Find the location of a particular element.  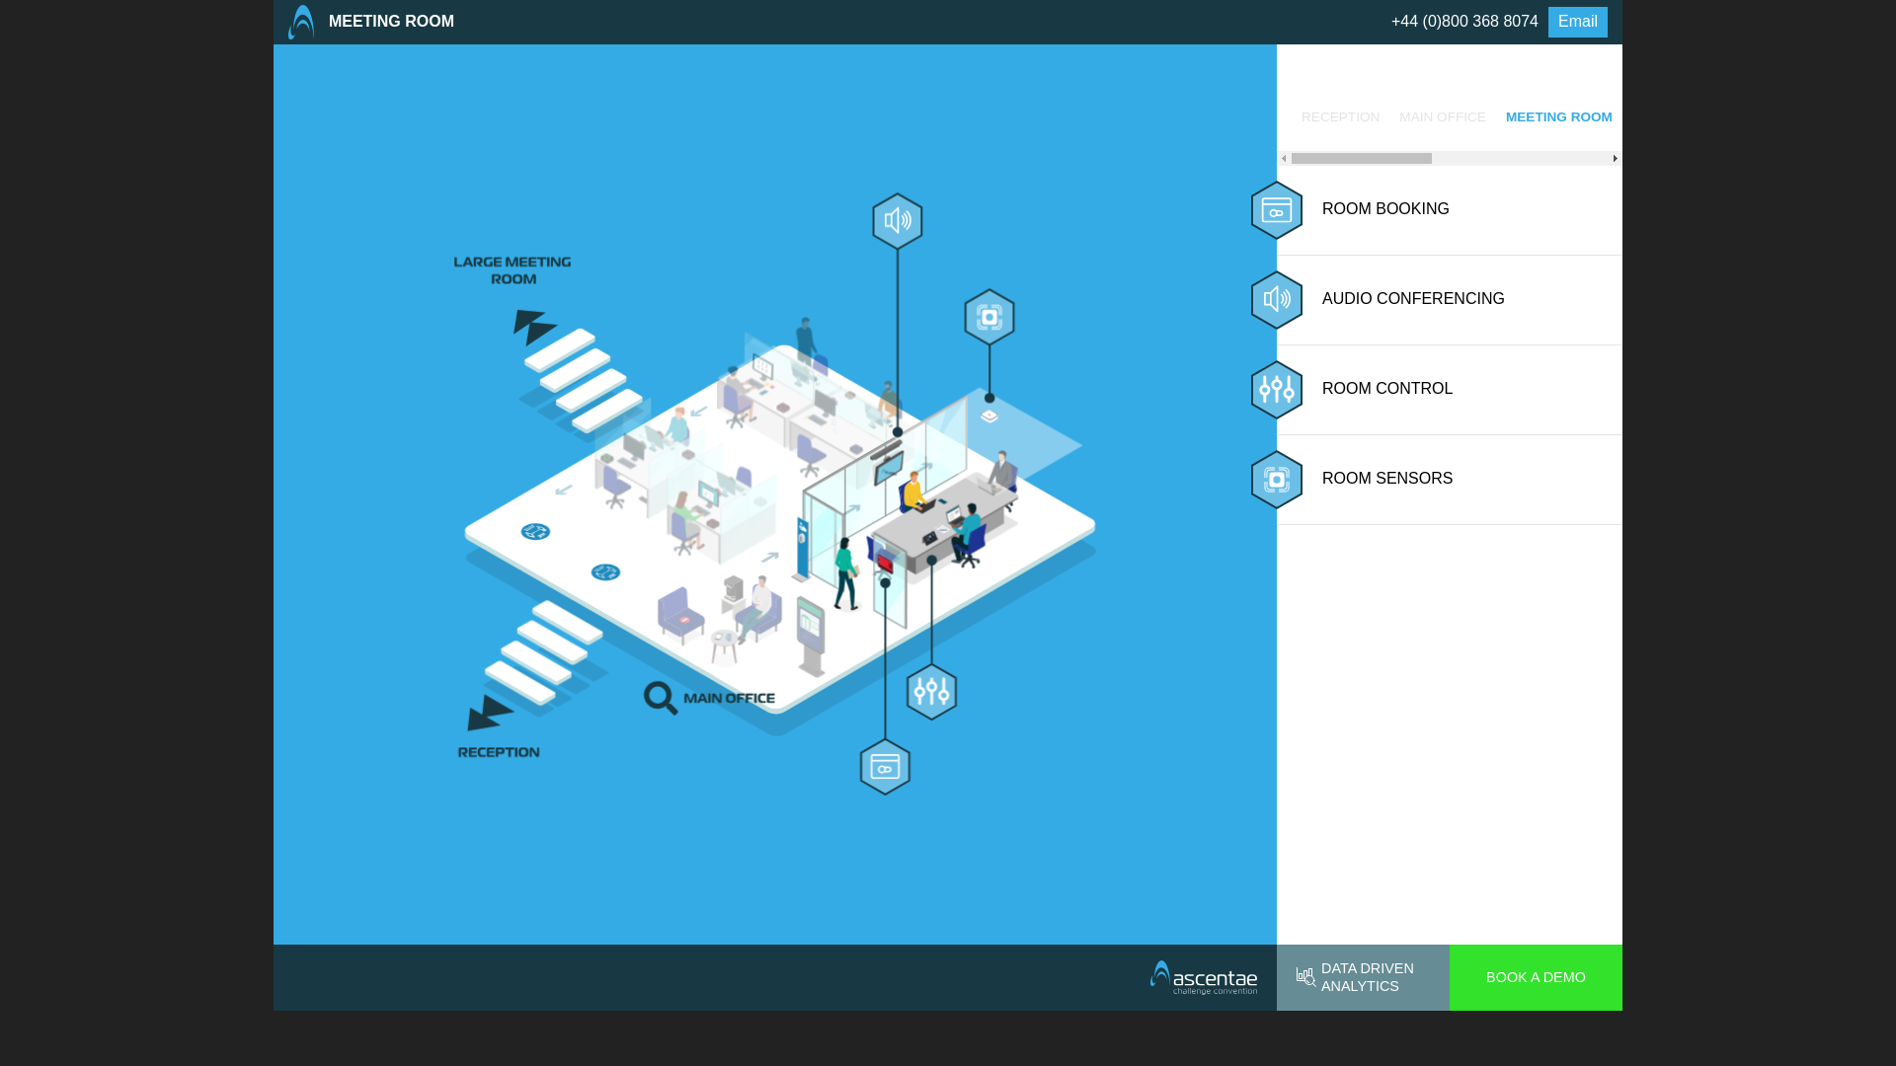

LARGE MEETING ROOM is located at coordinates (1710, 117).